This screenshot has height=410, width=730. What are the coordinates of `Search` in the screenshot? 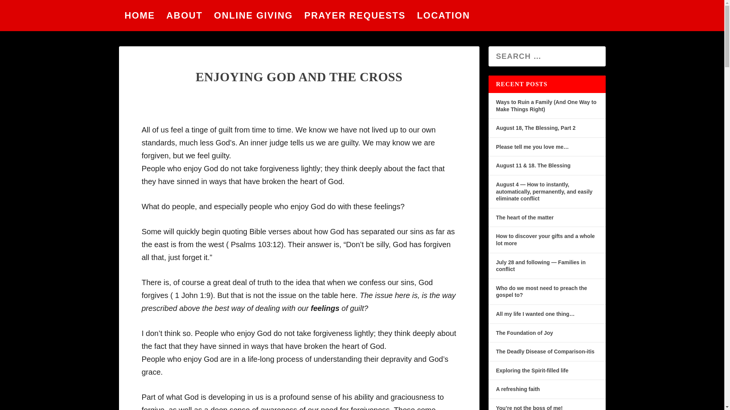 It's located at (21, 8).